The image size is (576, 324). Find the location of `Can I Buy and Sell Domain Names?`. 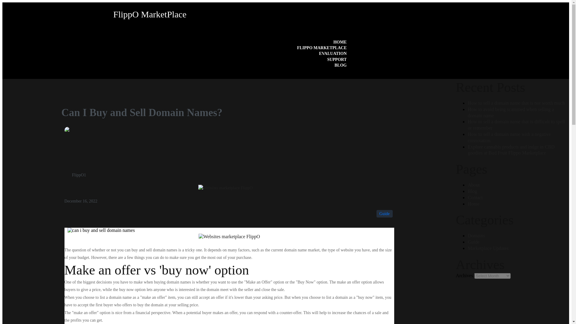

Can I Buy and Sell Domain Names? is located at coordinates (68, 130).